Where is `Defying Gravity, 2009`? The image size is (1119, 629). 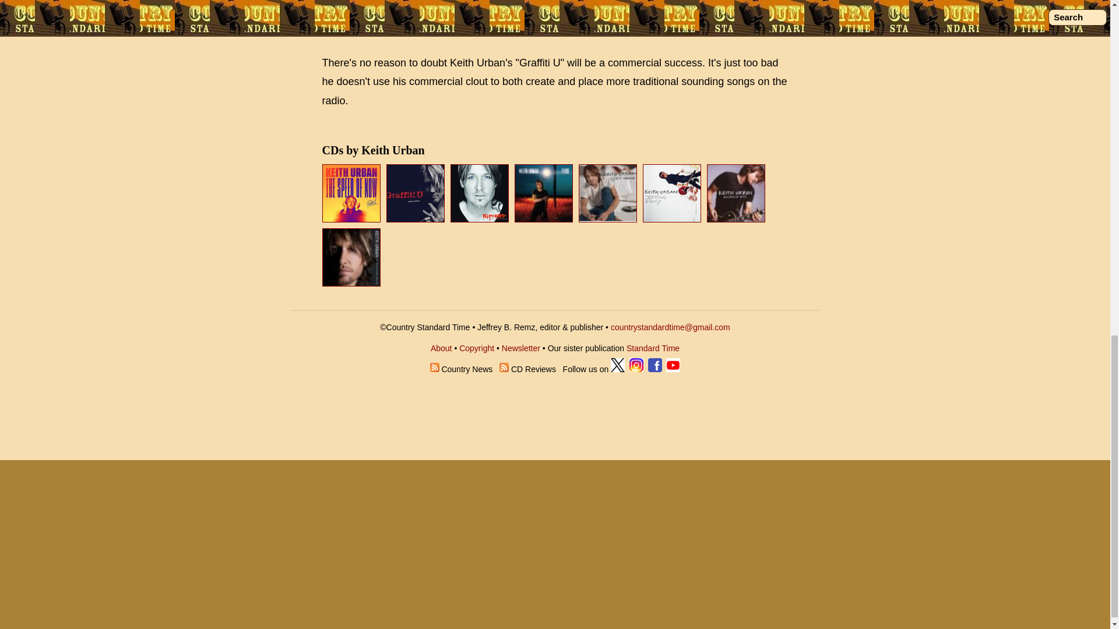
Defying Gravity, 2009 is located at coordinates (673, 219).